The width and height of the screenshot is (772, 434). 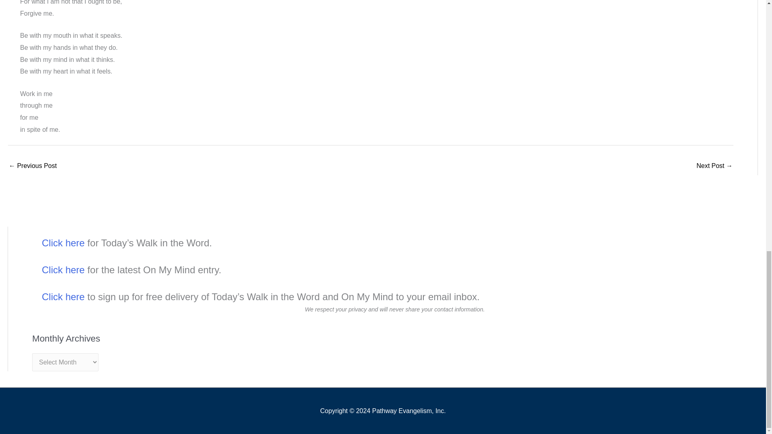 I want to click on Try Ducks, so click(x=714, y=166).